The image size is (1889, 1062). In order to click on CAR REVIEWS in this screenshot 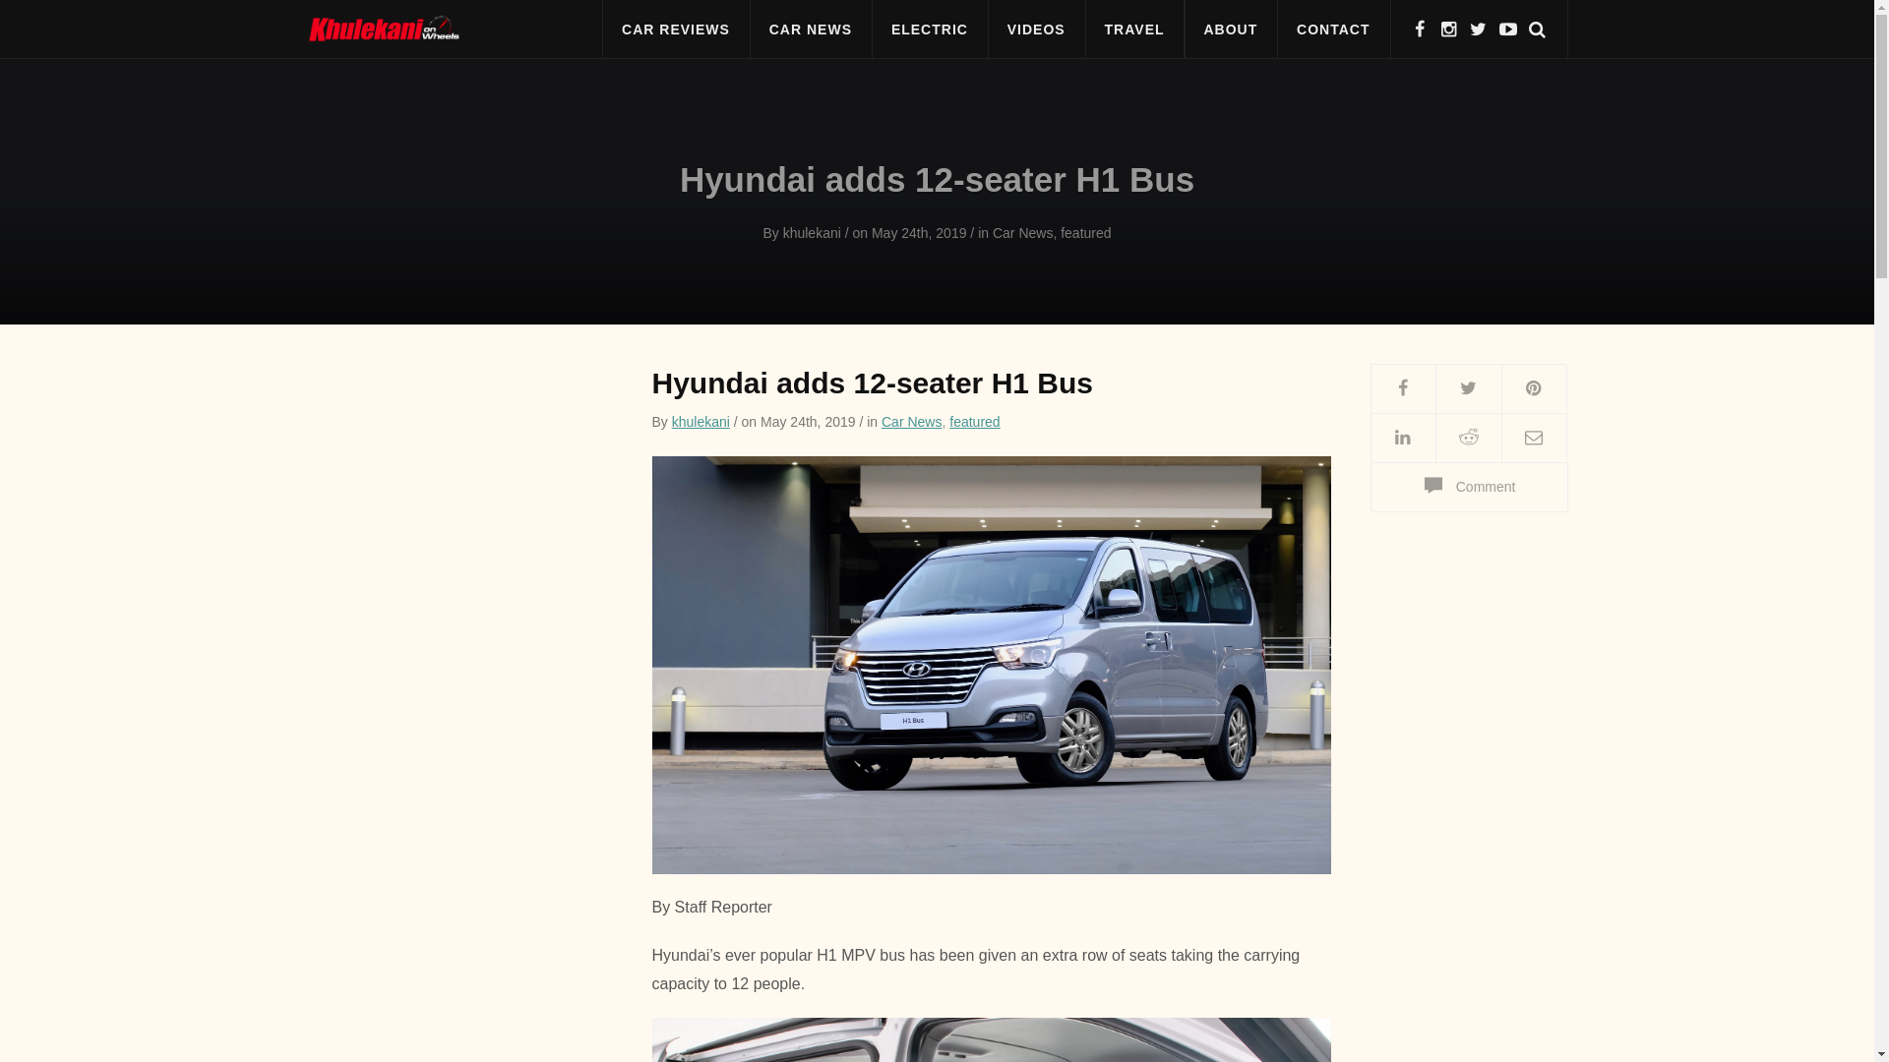, I will do `click(676, 29)`.